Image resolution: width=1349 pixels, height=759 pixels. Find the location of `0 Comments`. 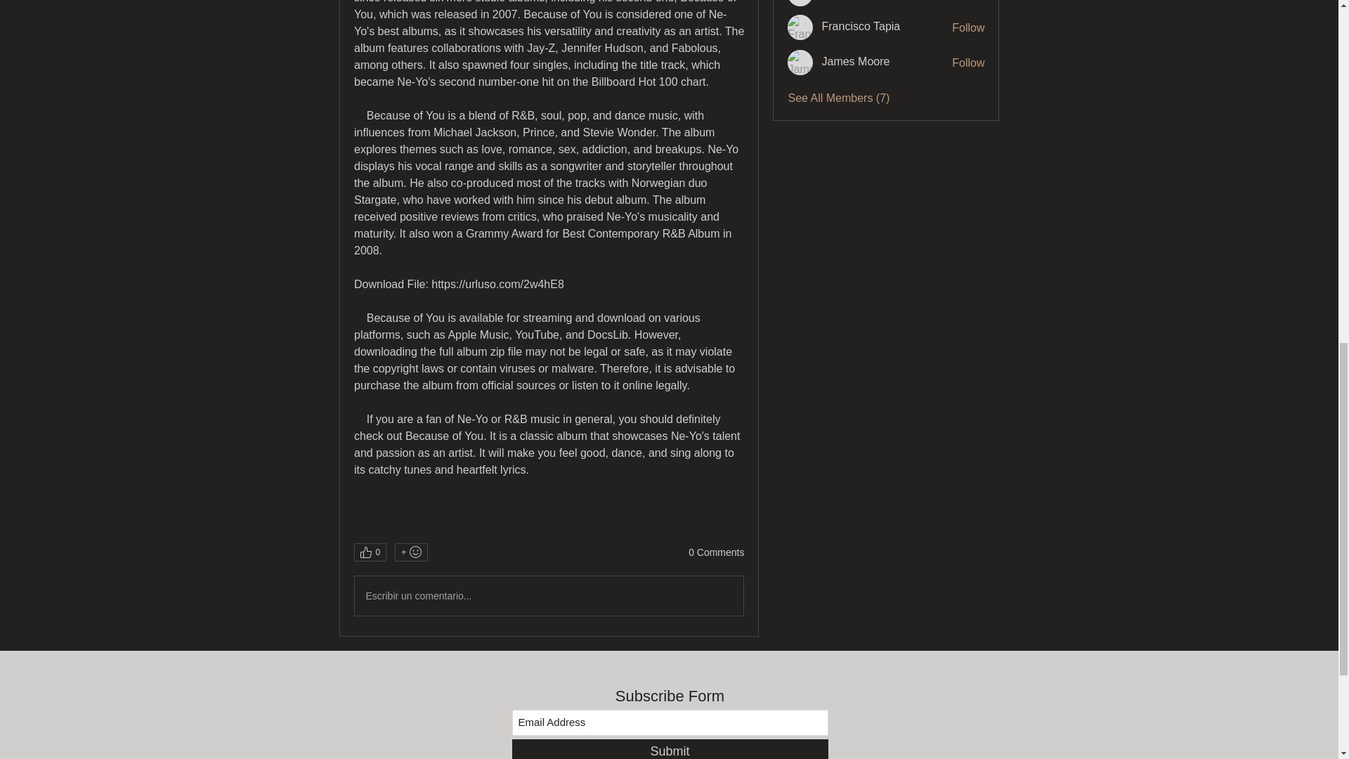

0 Comments is located at coordinates (716, 552).